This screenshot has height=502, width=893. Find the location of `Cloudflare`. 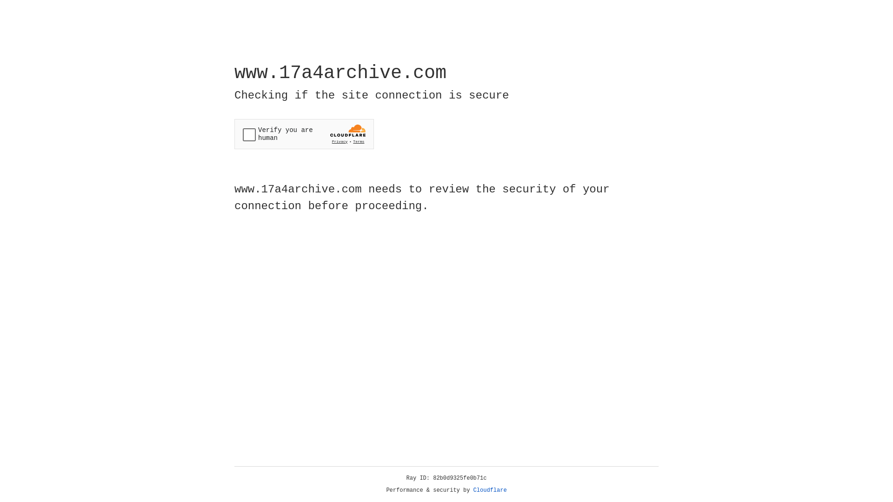

Cloudflare is located at coordinates (490, 490).